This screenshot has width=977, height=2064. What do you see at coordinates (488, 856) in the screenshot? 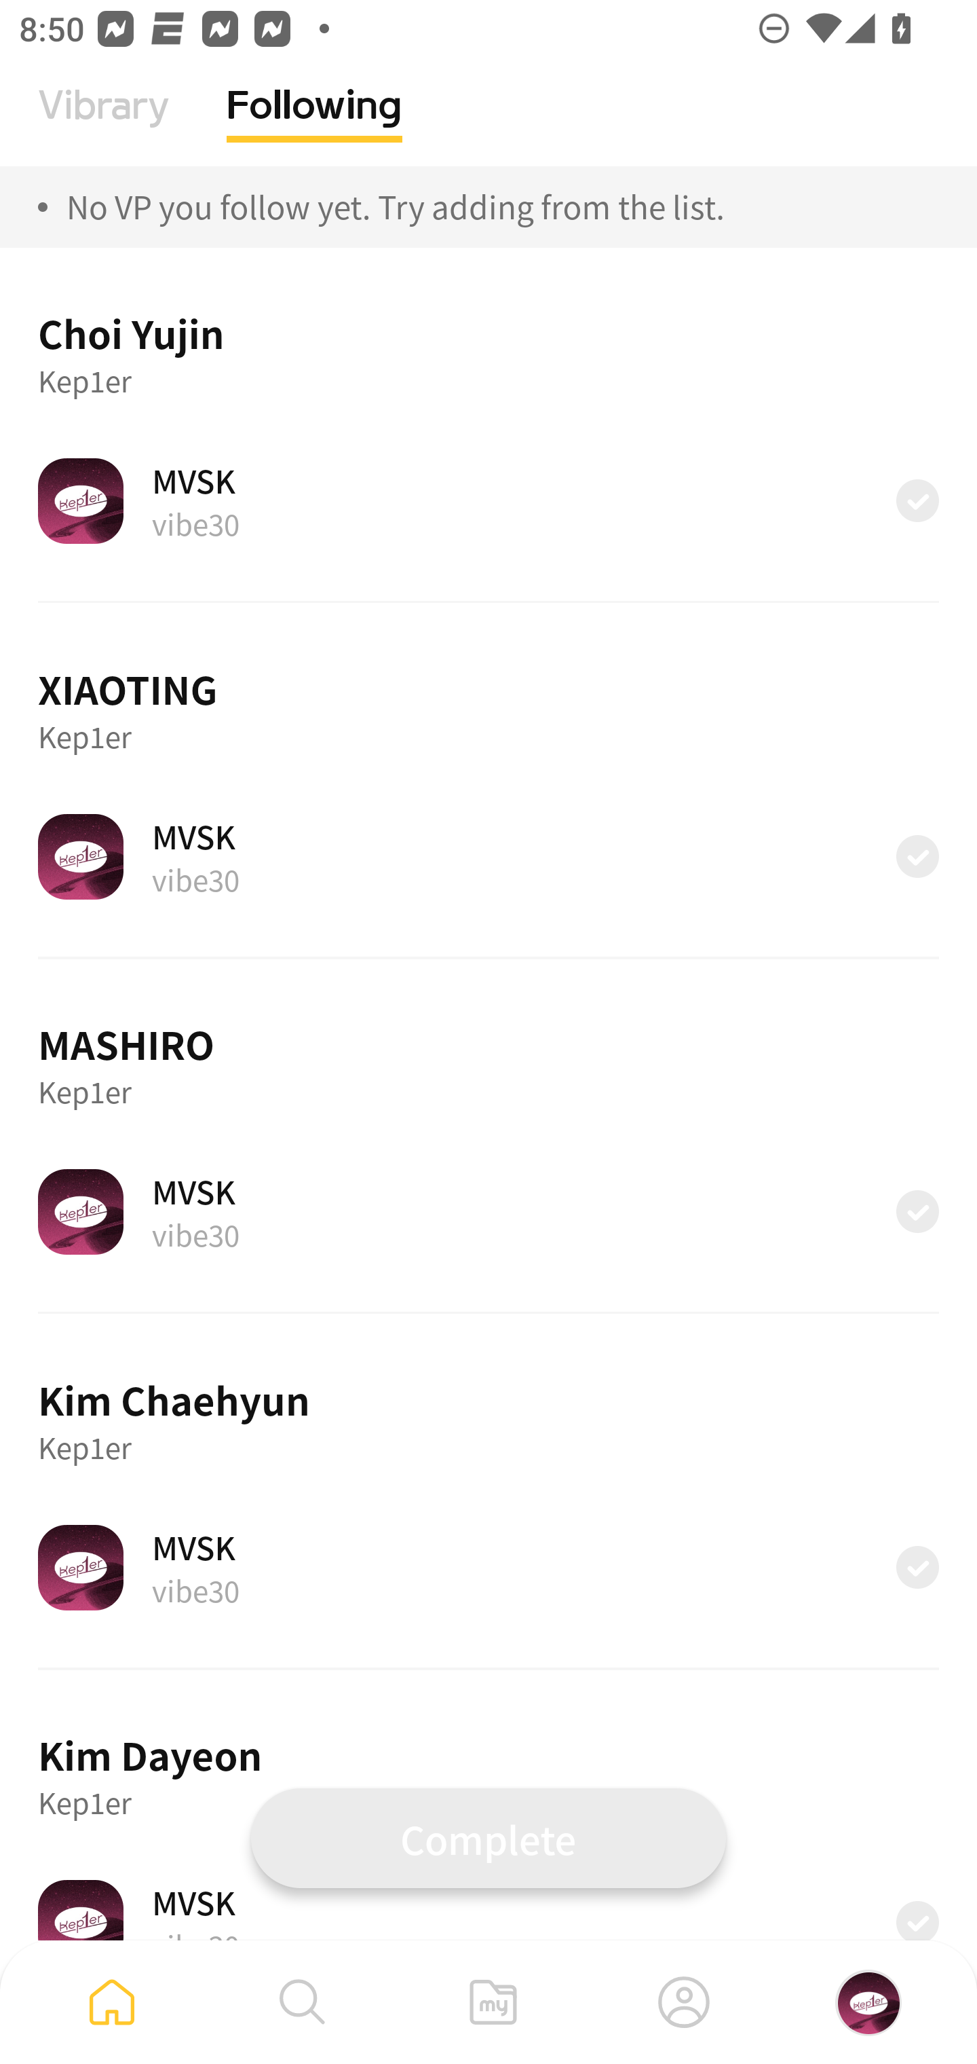
I see `MVSK vibe30` at bounding box center [488, 856].